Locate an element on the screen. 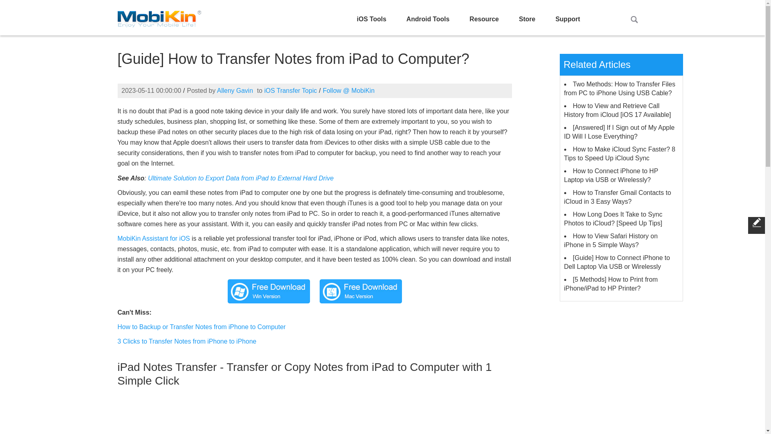 Image resolution: width=771 pixels, height=434 pixels. 3 Clicks to Transfer Notes from iPhone to iPhone is located at coordinates (186, 341).